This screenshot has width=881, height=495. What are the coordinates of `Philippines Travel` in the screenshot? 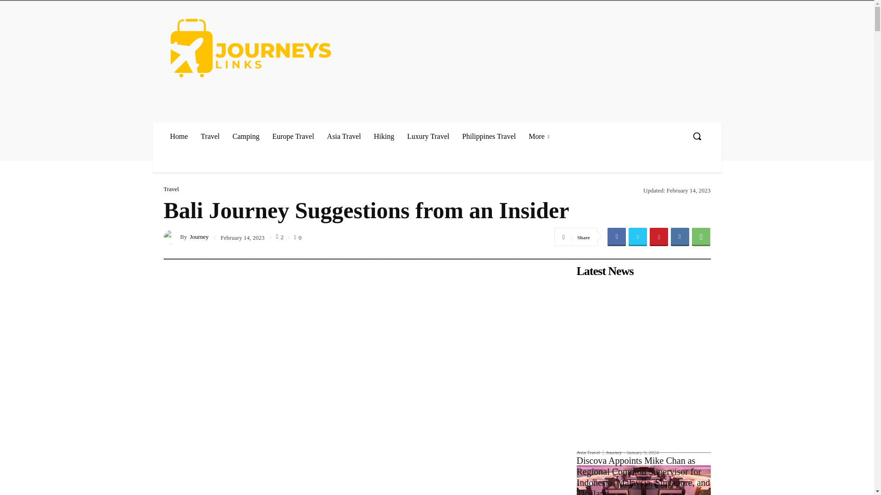 It's located at (489, 136).